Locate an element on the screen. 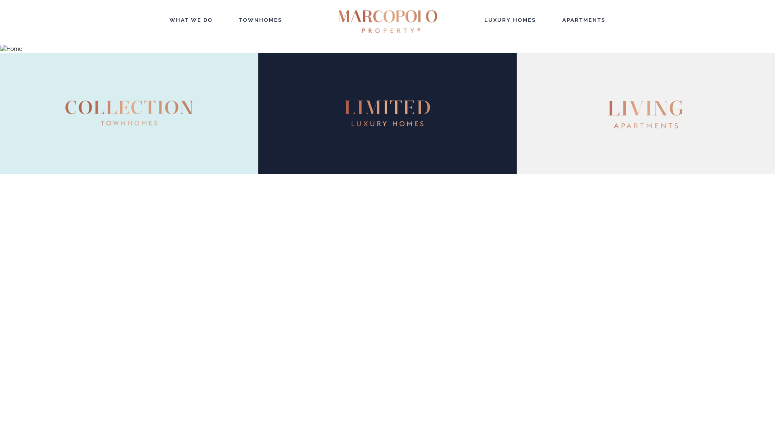 The image size is (775, 436). APARTMENTS is located at coordinates (584, 20).